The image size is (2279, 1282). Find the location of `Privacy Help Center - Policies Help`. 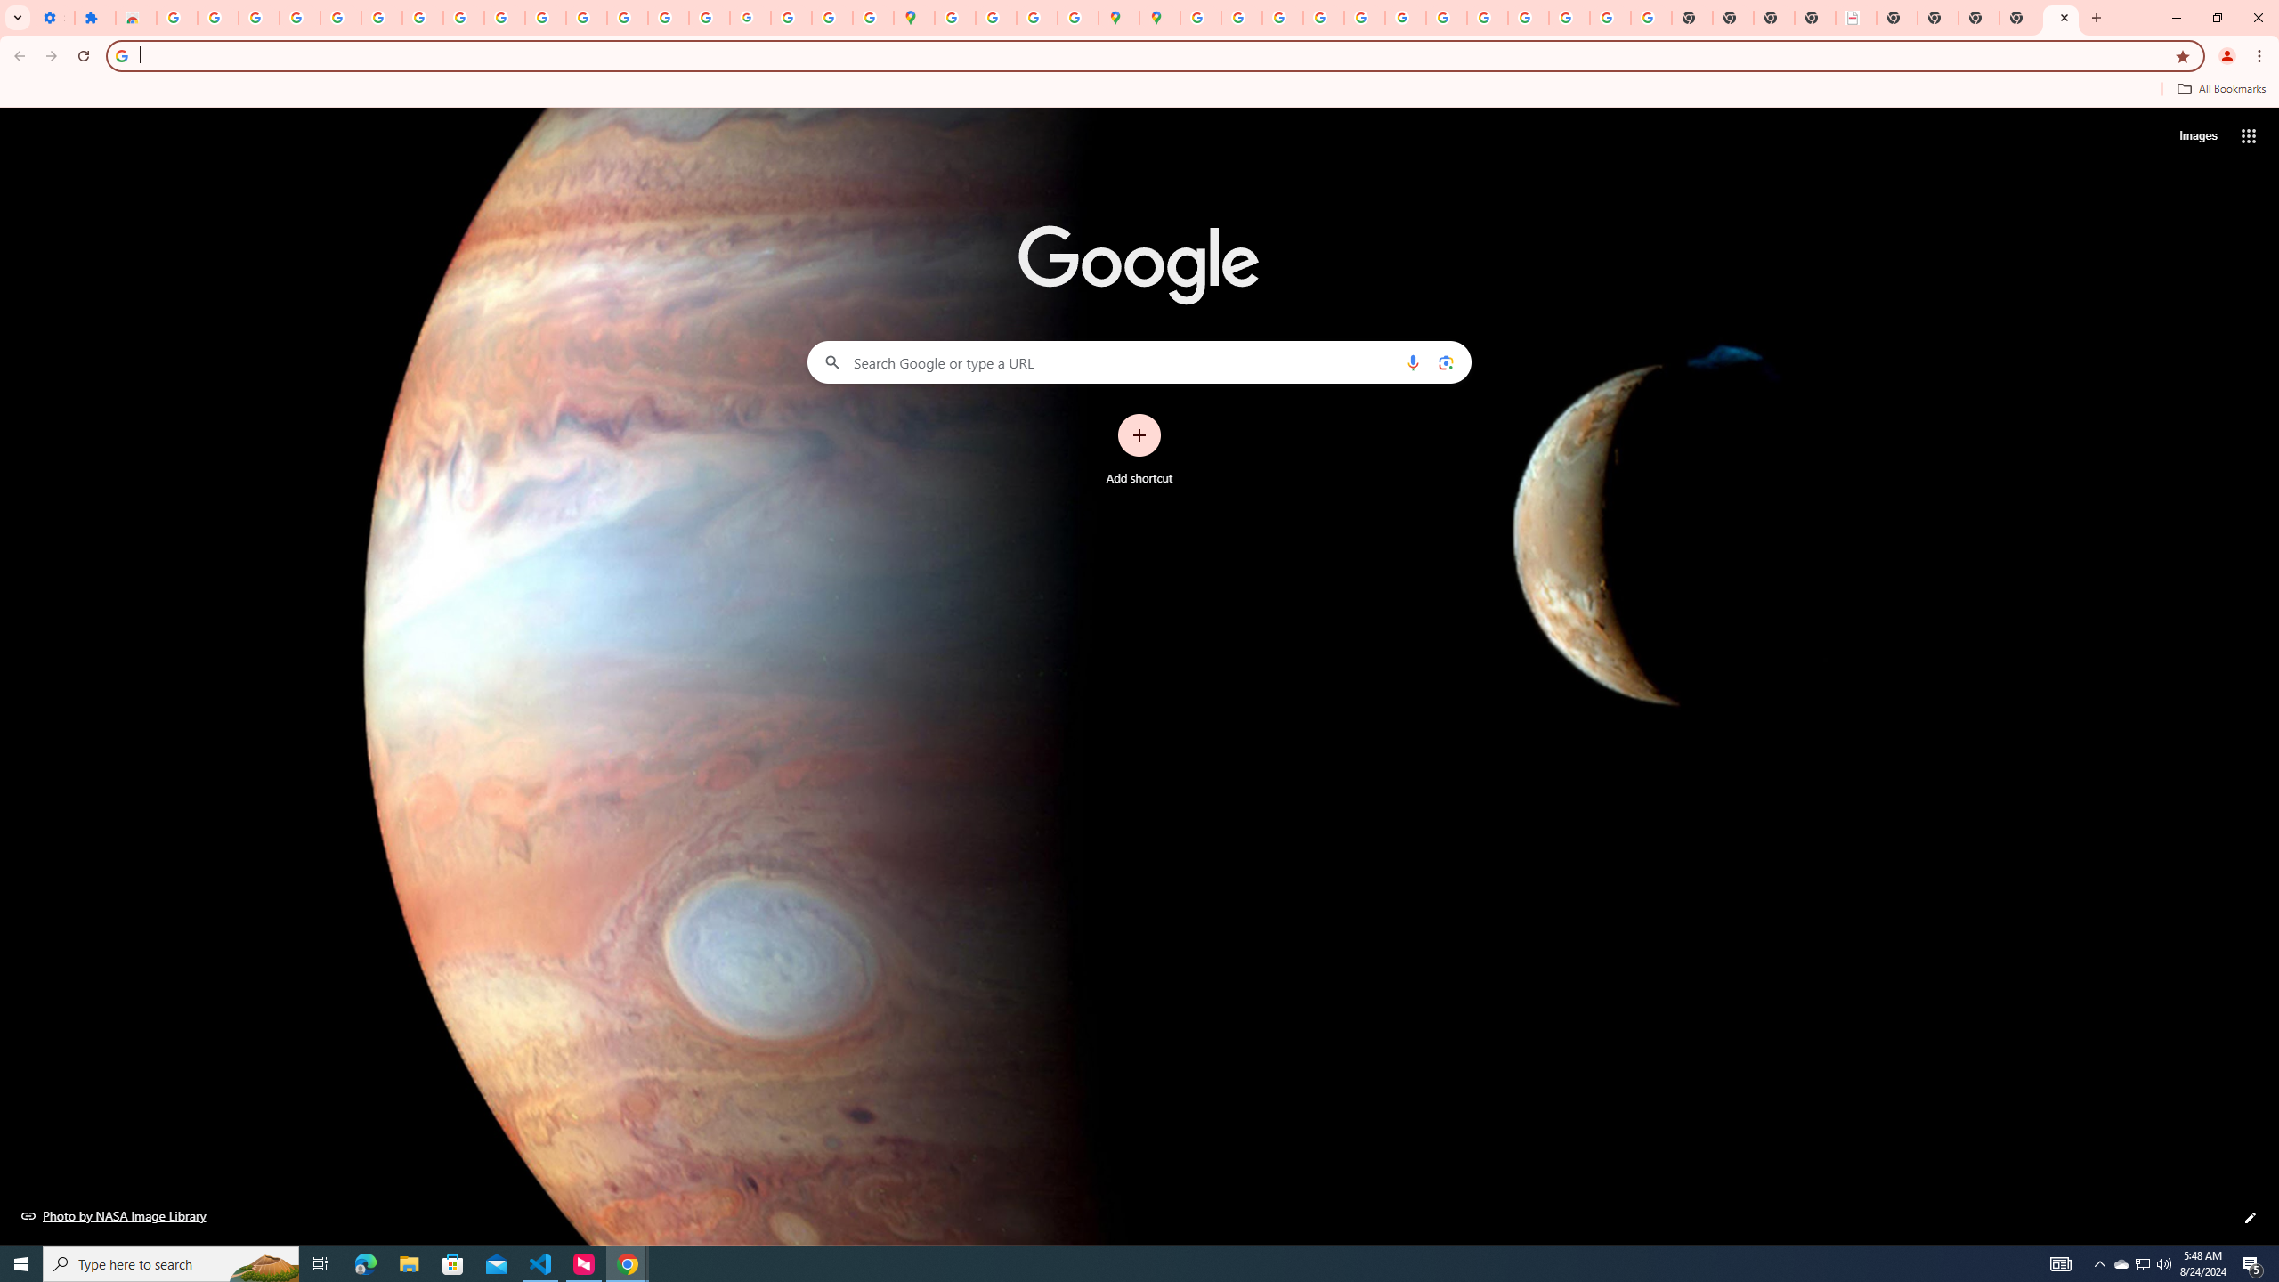

Privacy Help Center - Policies Help is located at coordinates (1282, 18).